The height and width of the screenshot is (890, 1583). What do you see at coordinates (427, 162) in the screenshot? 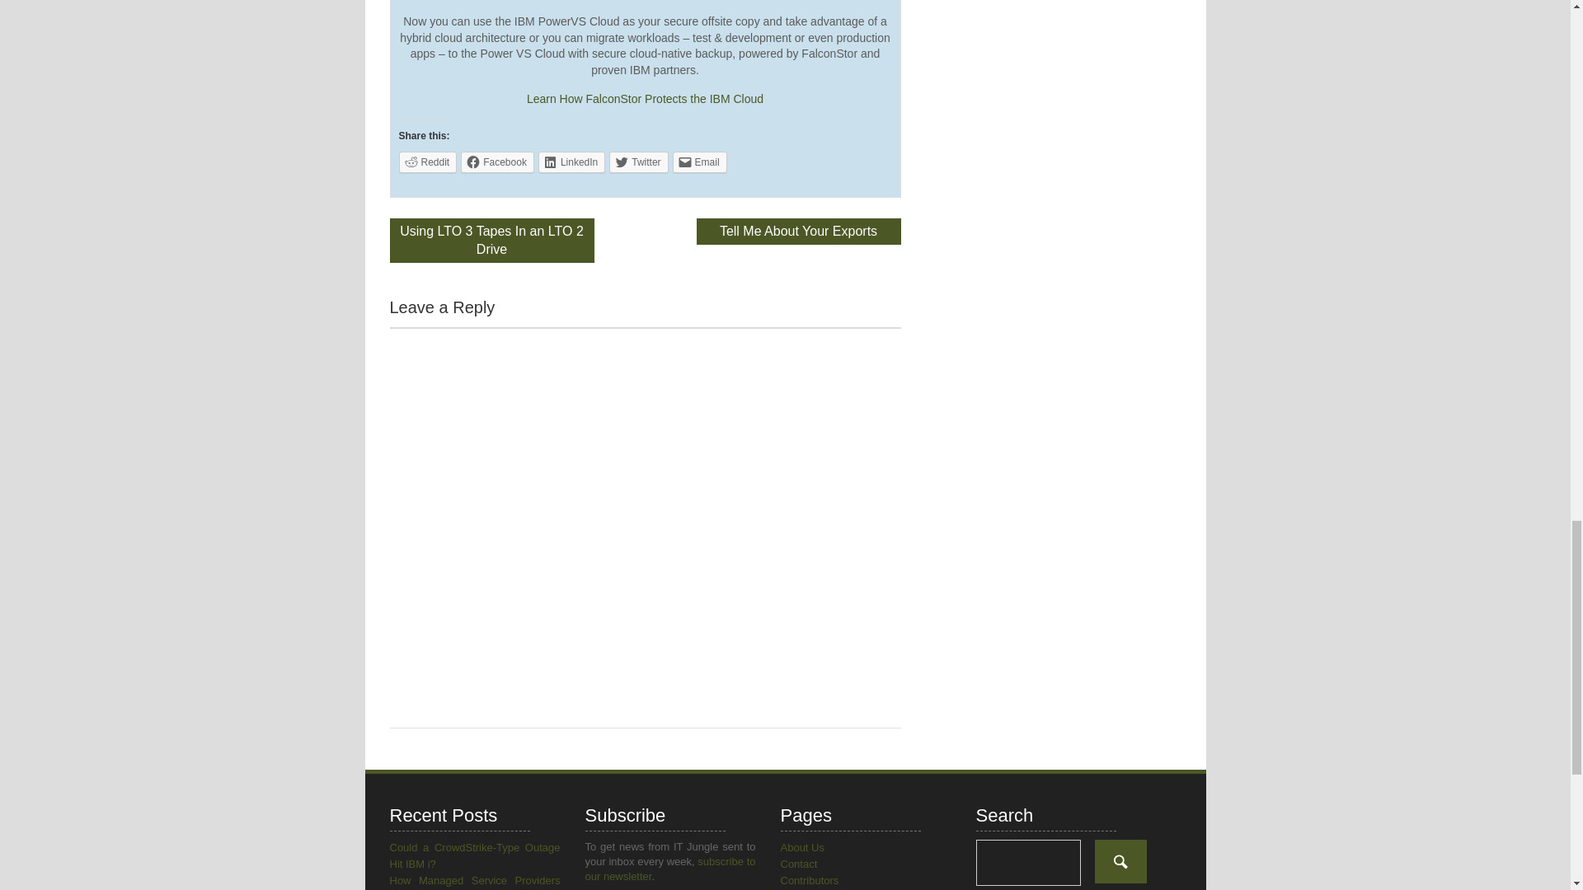
I see `Click to share on Reddit` at bounding box center [427, 162].